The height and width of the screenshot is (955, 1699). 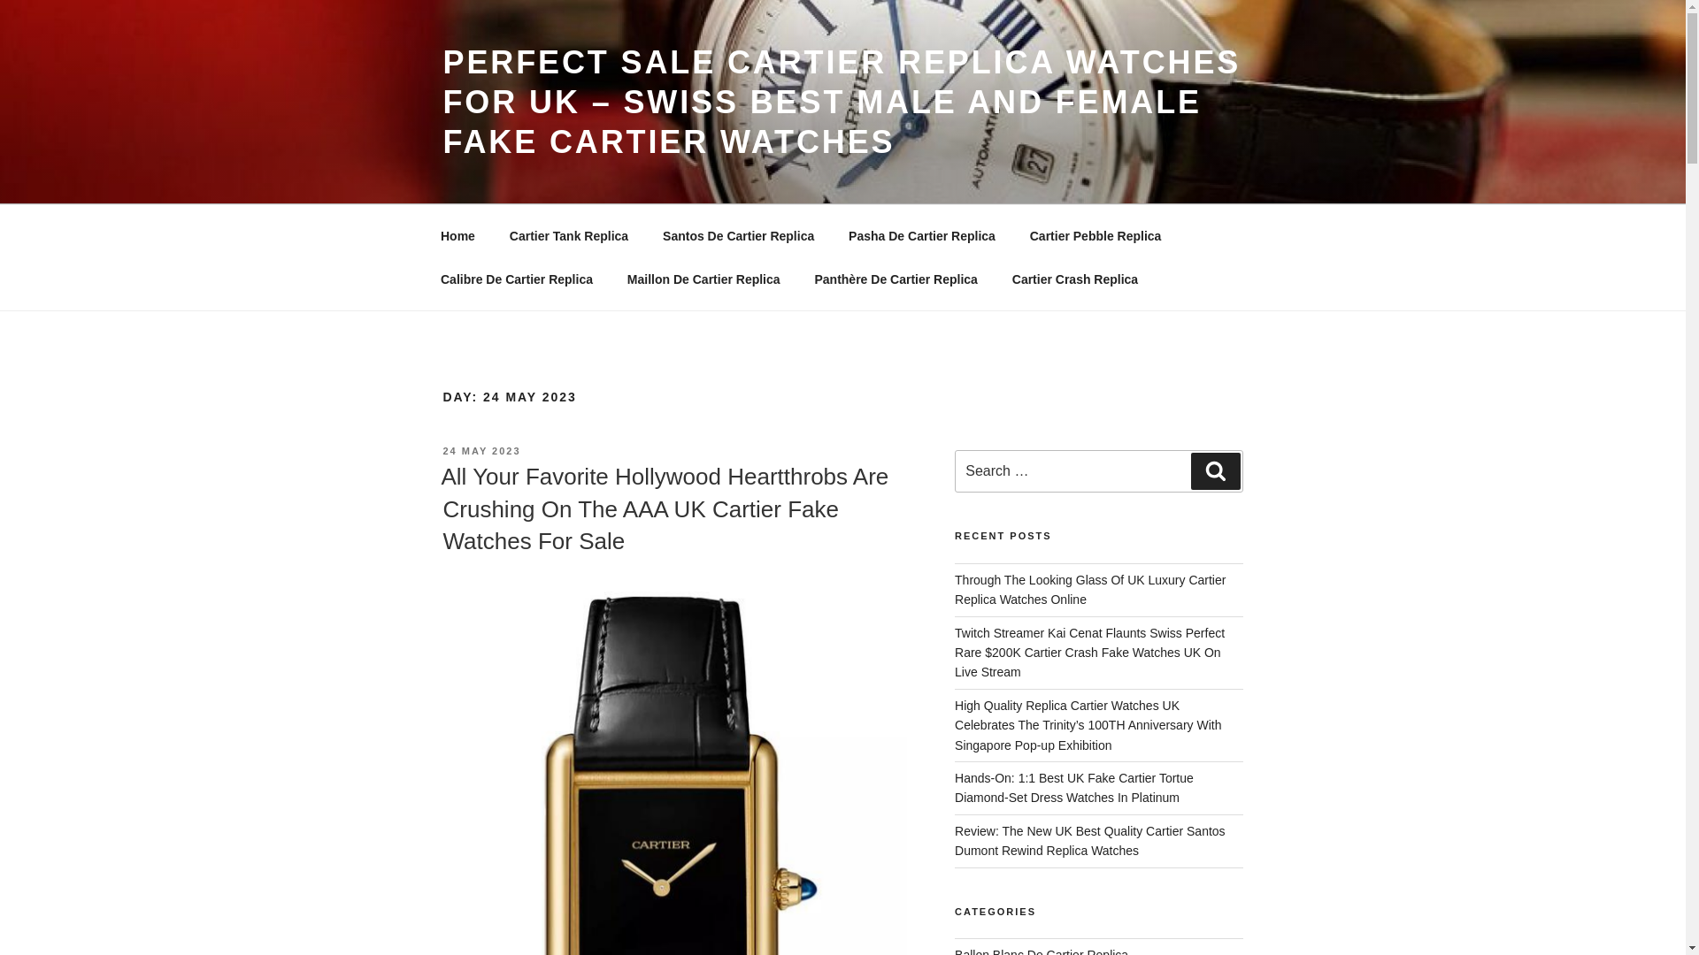 What do you see at coordinates (1074, 279) in the screenshot?
I see `Cartier Crash Replica` at bounding box center [1074, 279].